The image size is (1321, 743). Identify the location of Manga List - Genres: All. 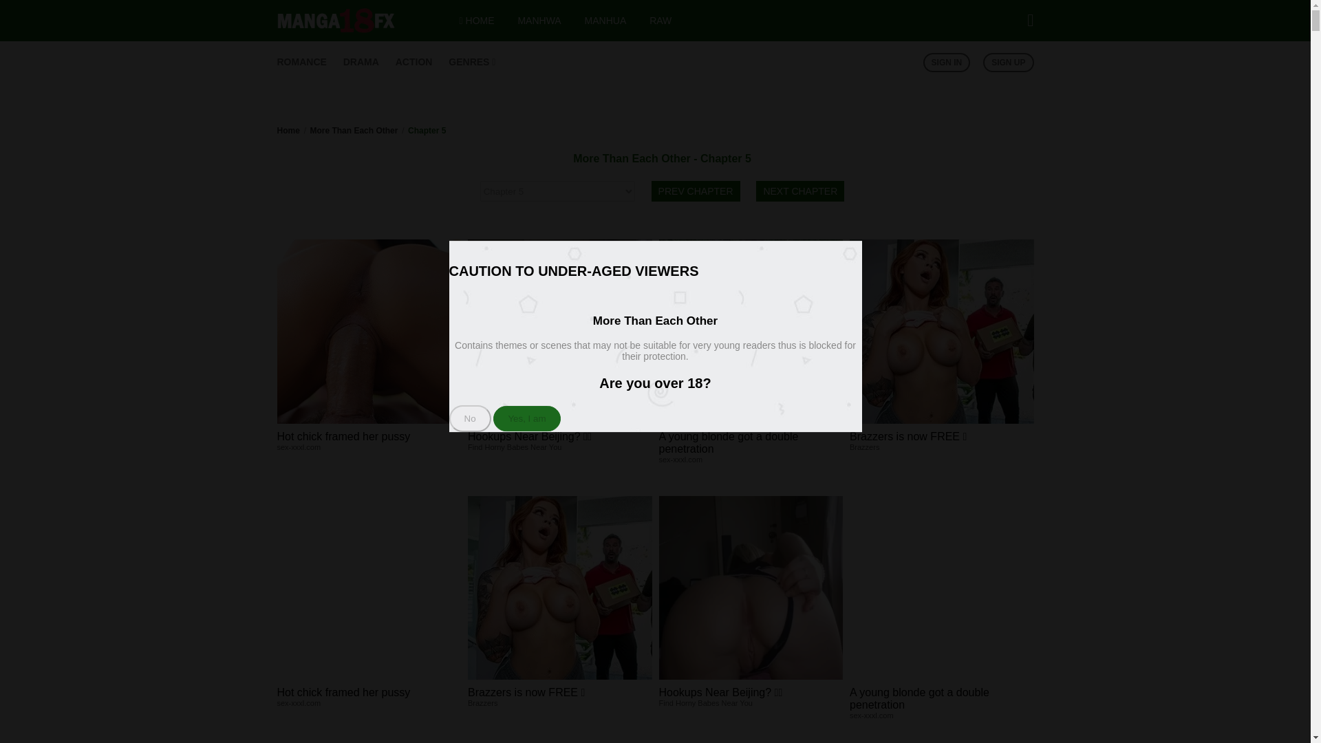
(472, 62).